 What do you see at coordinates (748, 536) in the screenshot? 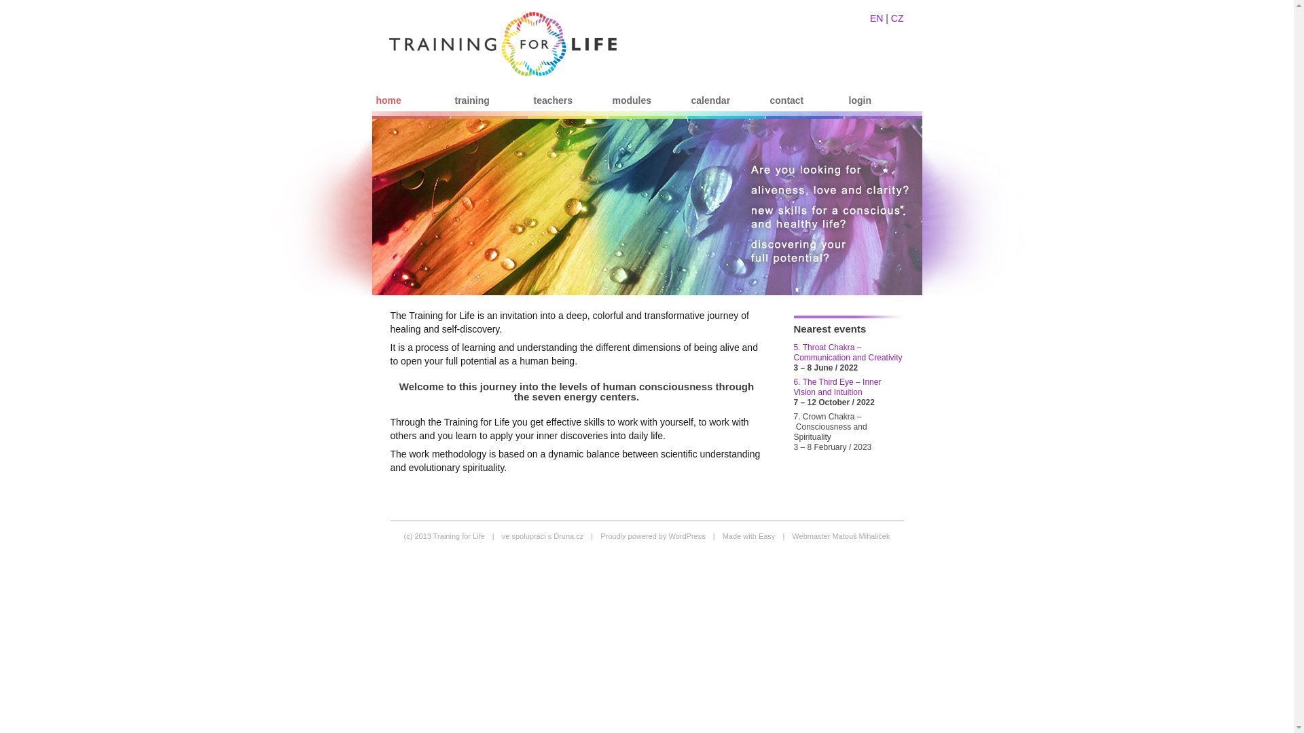
I see `Made with Easy` at bounding box center [748, 536].